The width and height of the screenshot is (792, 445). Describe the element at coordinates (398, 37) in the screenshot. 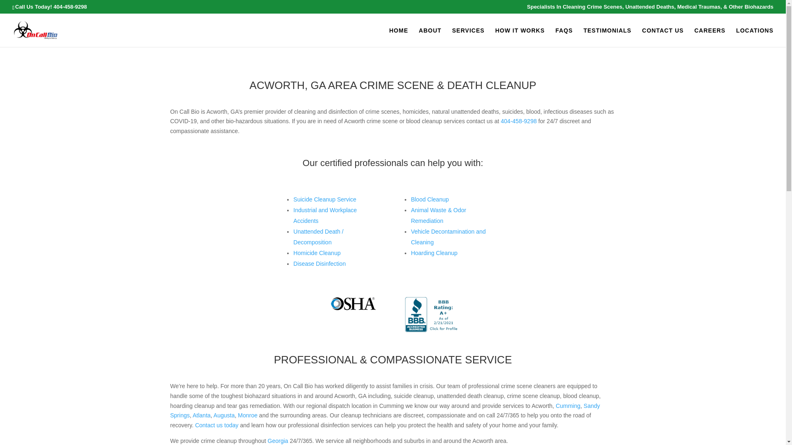

I see `HOME` at that location.